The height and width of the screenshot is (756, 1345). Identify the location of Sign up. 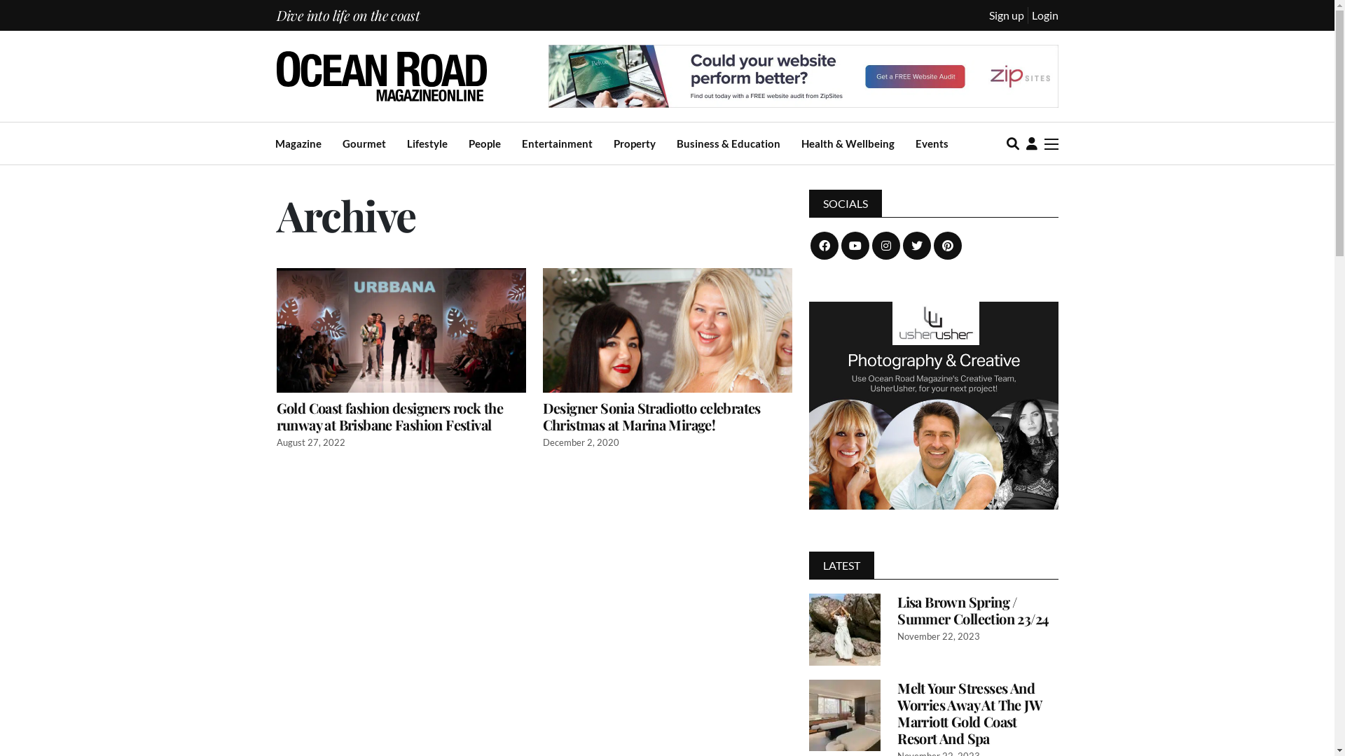
(1007, 15).